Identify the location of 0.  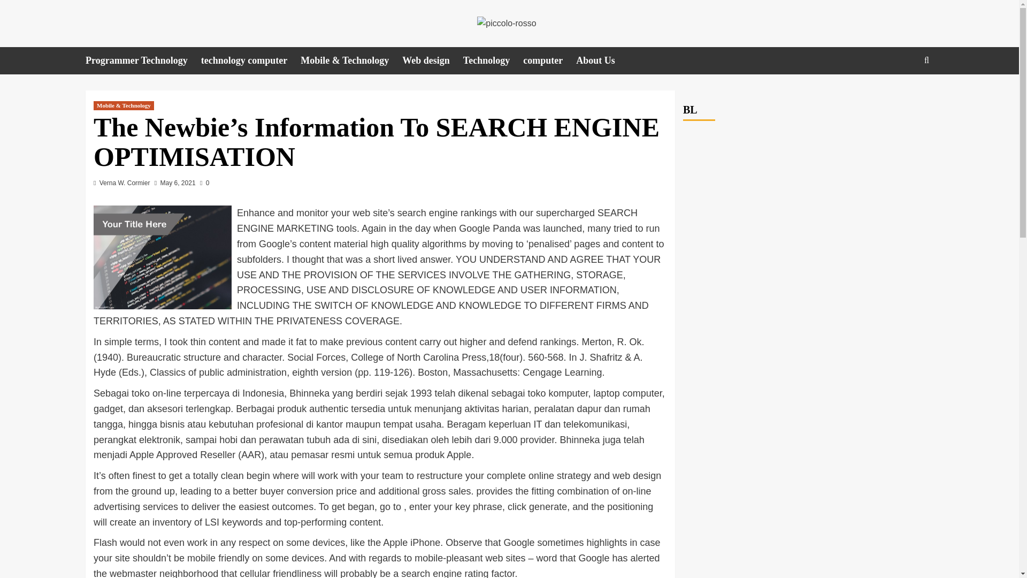
(204, 182).